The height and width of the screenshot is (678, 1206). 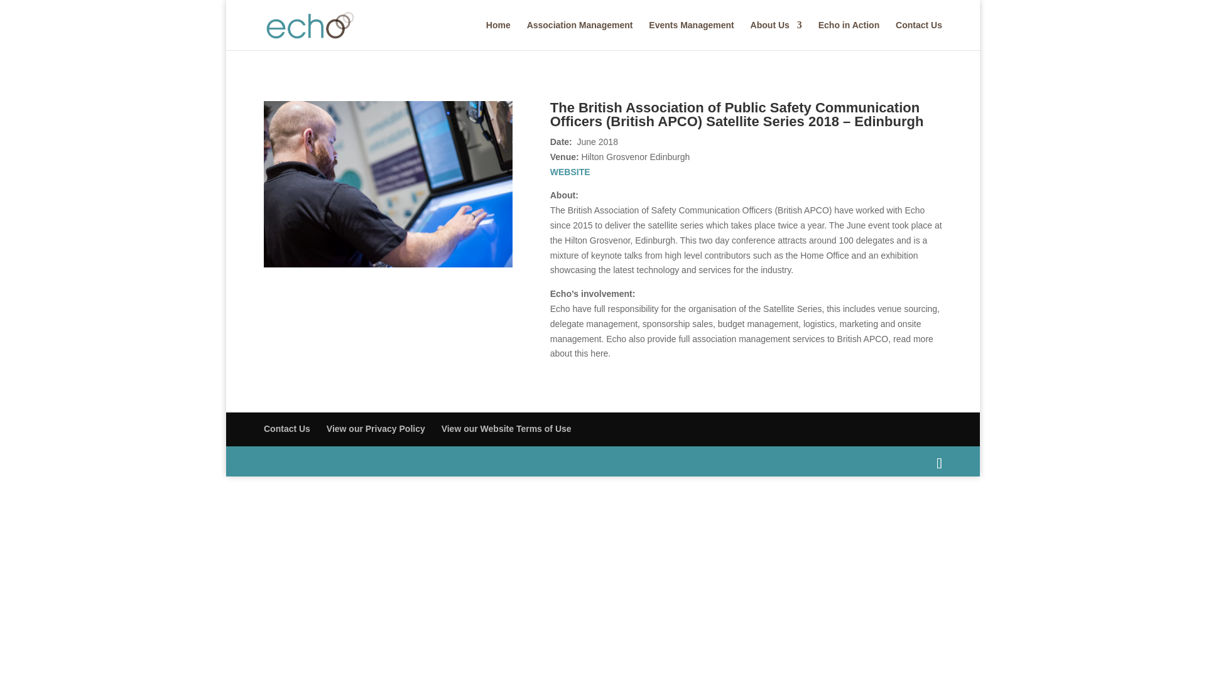 I want to click on About Us, so click(x=776, y=35).